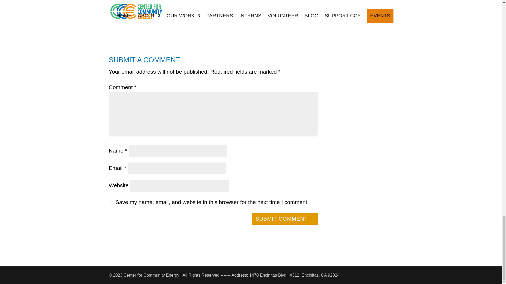  I want to click on yes, so click(111, 202).